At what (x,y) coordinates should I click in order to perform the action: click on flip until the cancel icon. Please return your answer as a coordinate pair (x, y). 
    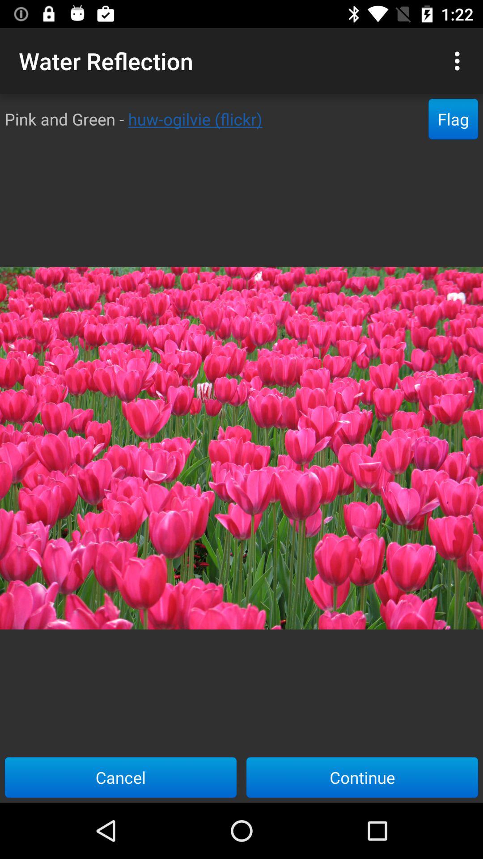
    Looking at the image, I should click on (121, 777).